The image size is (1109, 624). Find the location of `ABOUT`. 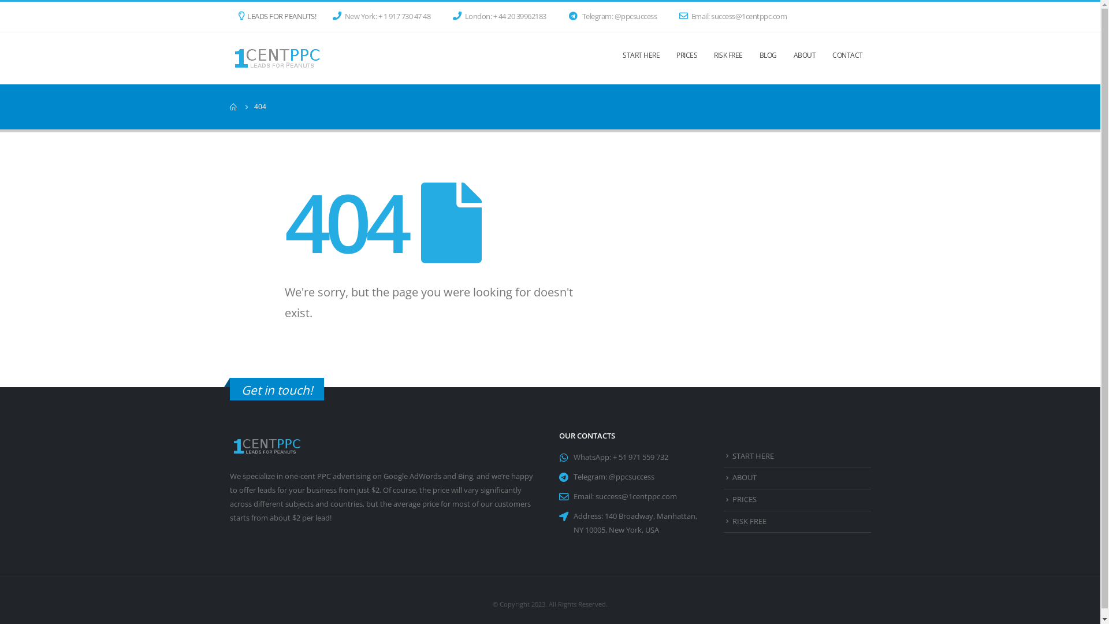

ABOUT is located at coordinates (745, 477).